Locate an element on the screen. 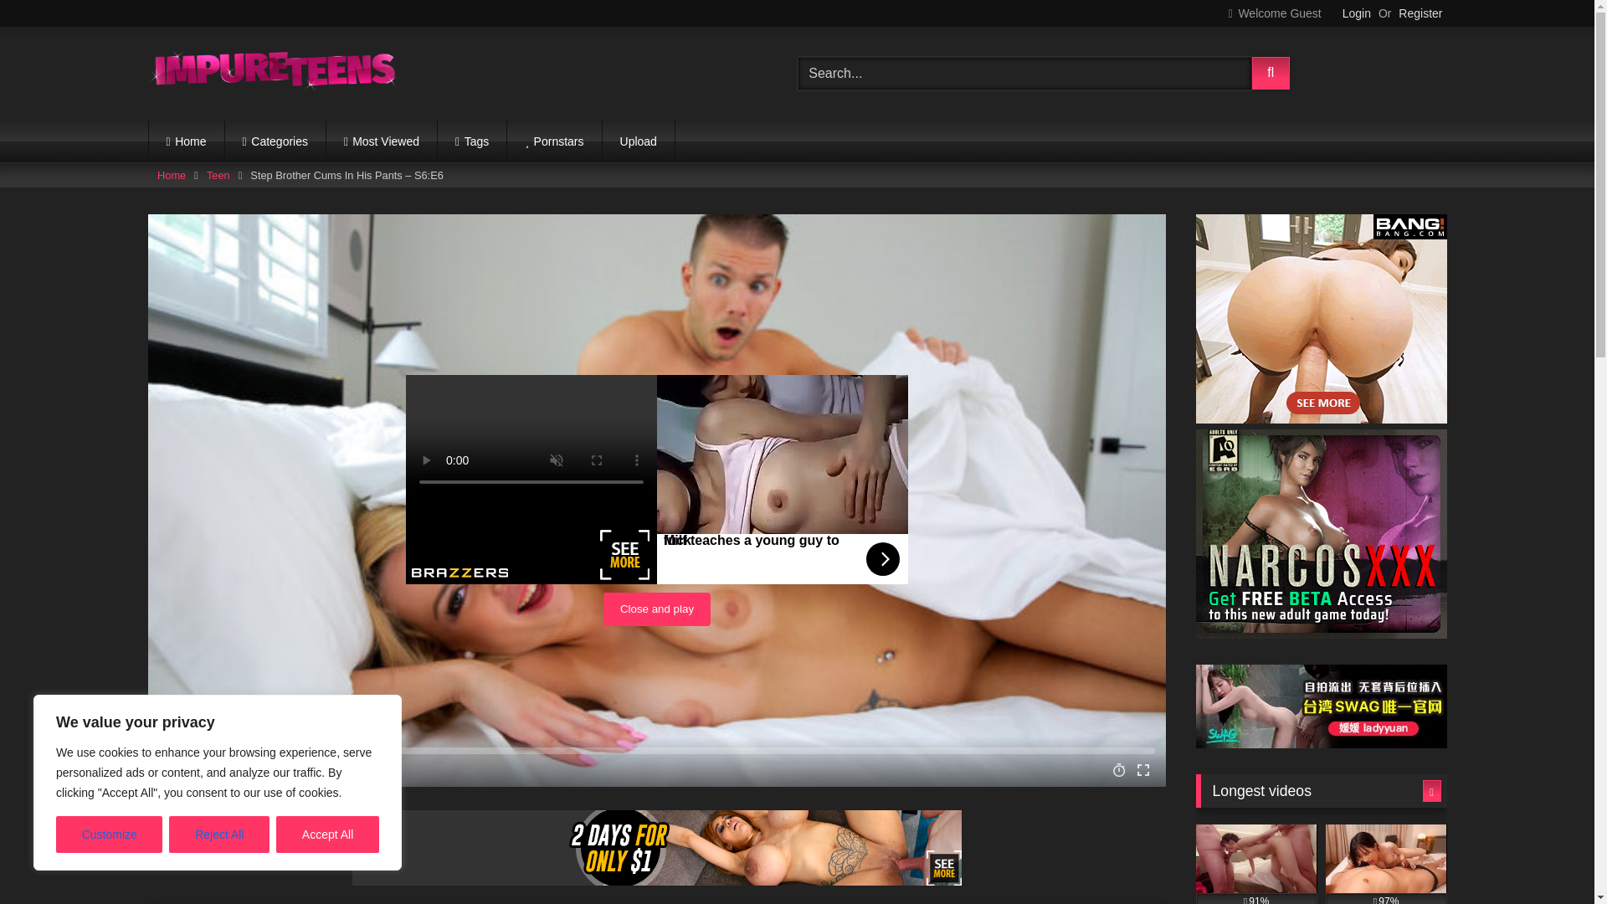 Image resolution: width=1607 pixels, height=904 pixels. Most Viewed is located at coordinates (382, 141).